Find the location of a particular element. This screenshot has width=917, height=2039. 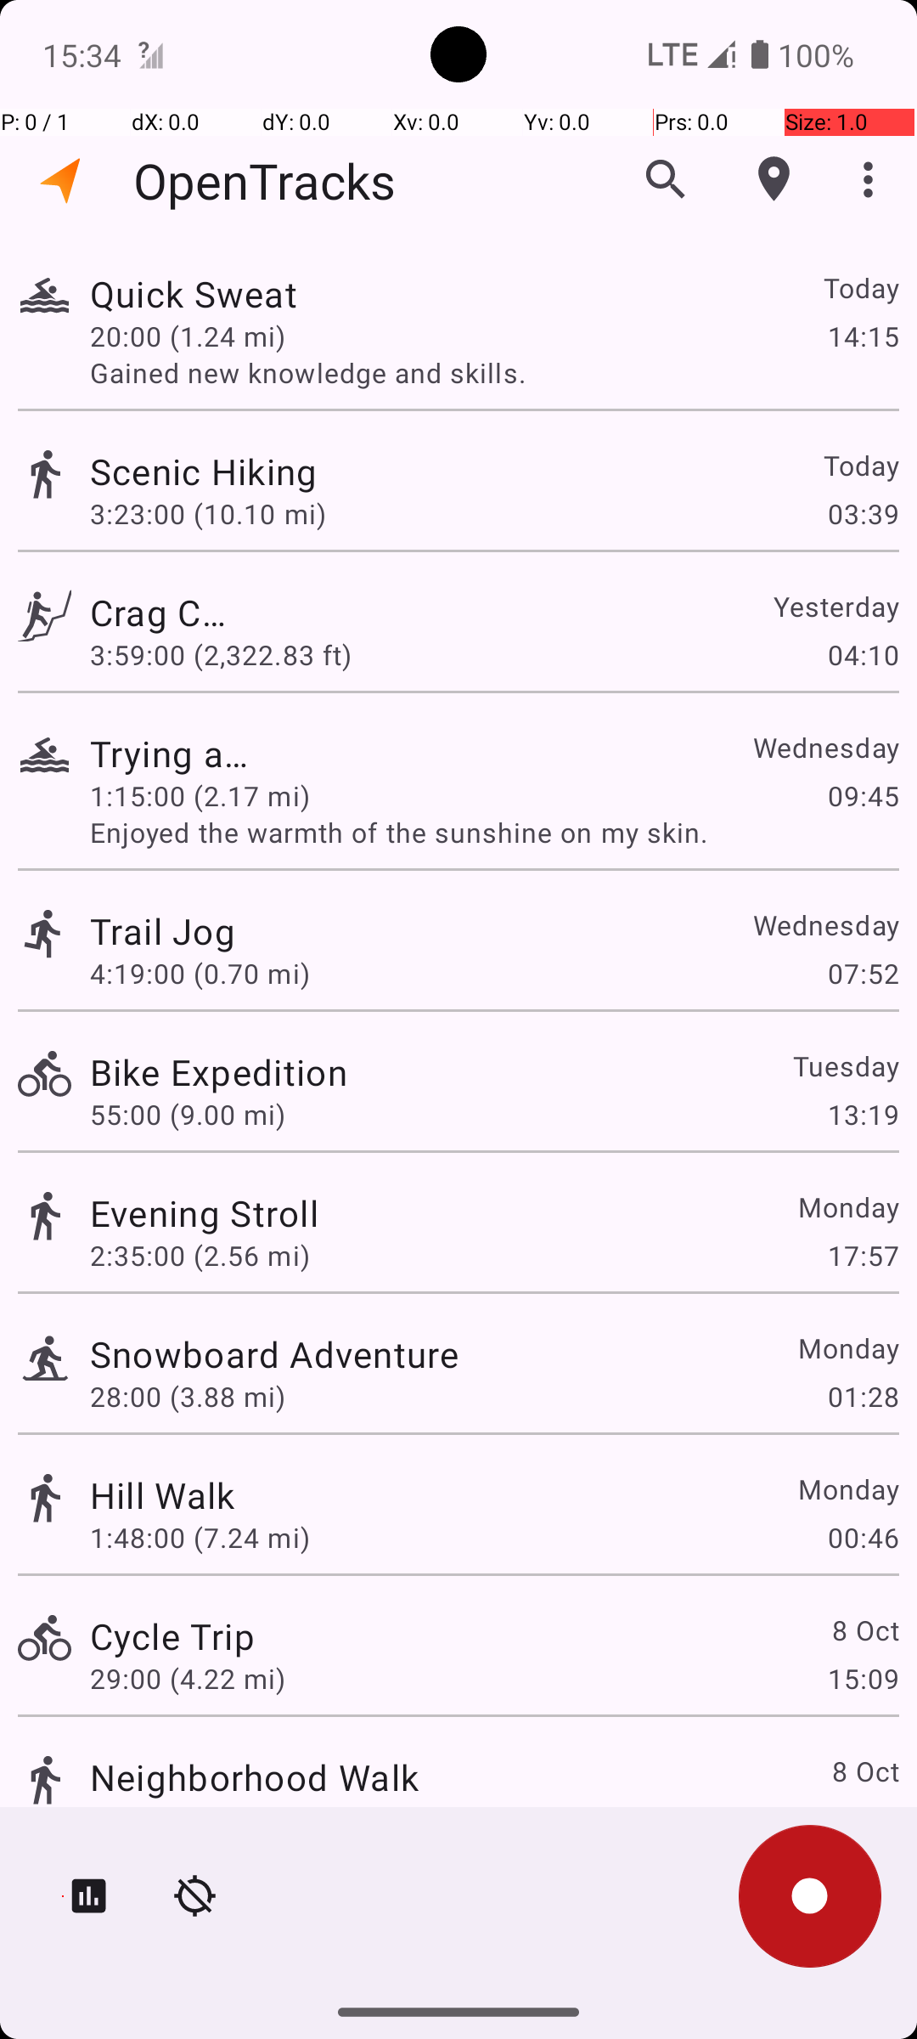

3:23:00 (10.10 mi) is located at coordinates (207, 513).